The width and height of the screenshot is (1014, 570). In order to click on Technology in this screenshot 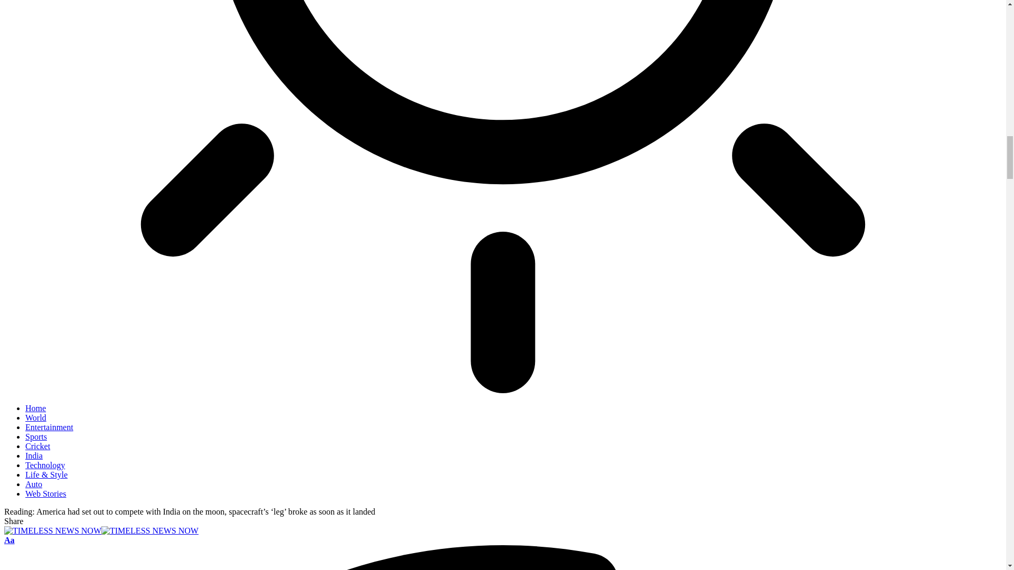, I will do `click(45, 464)`.